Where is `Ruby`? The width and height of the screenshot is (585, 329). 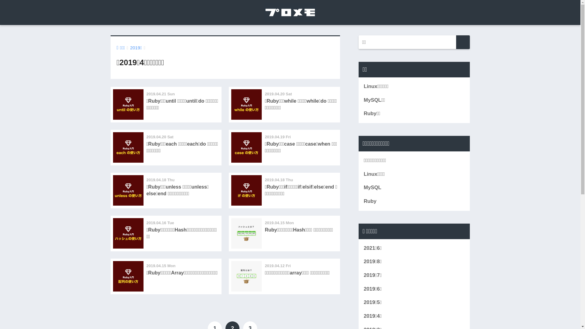
Ruby is located at coordinates (414, 202).